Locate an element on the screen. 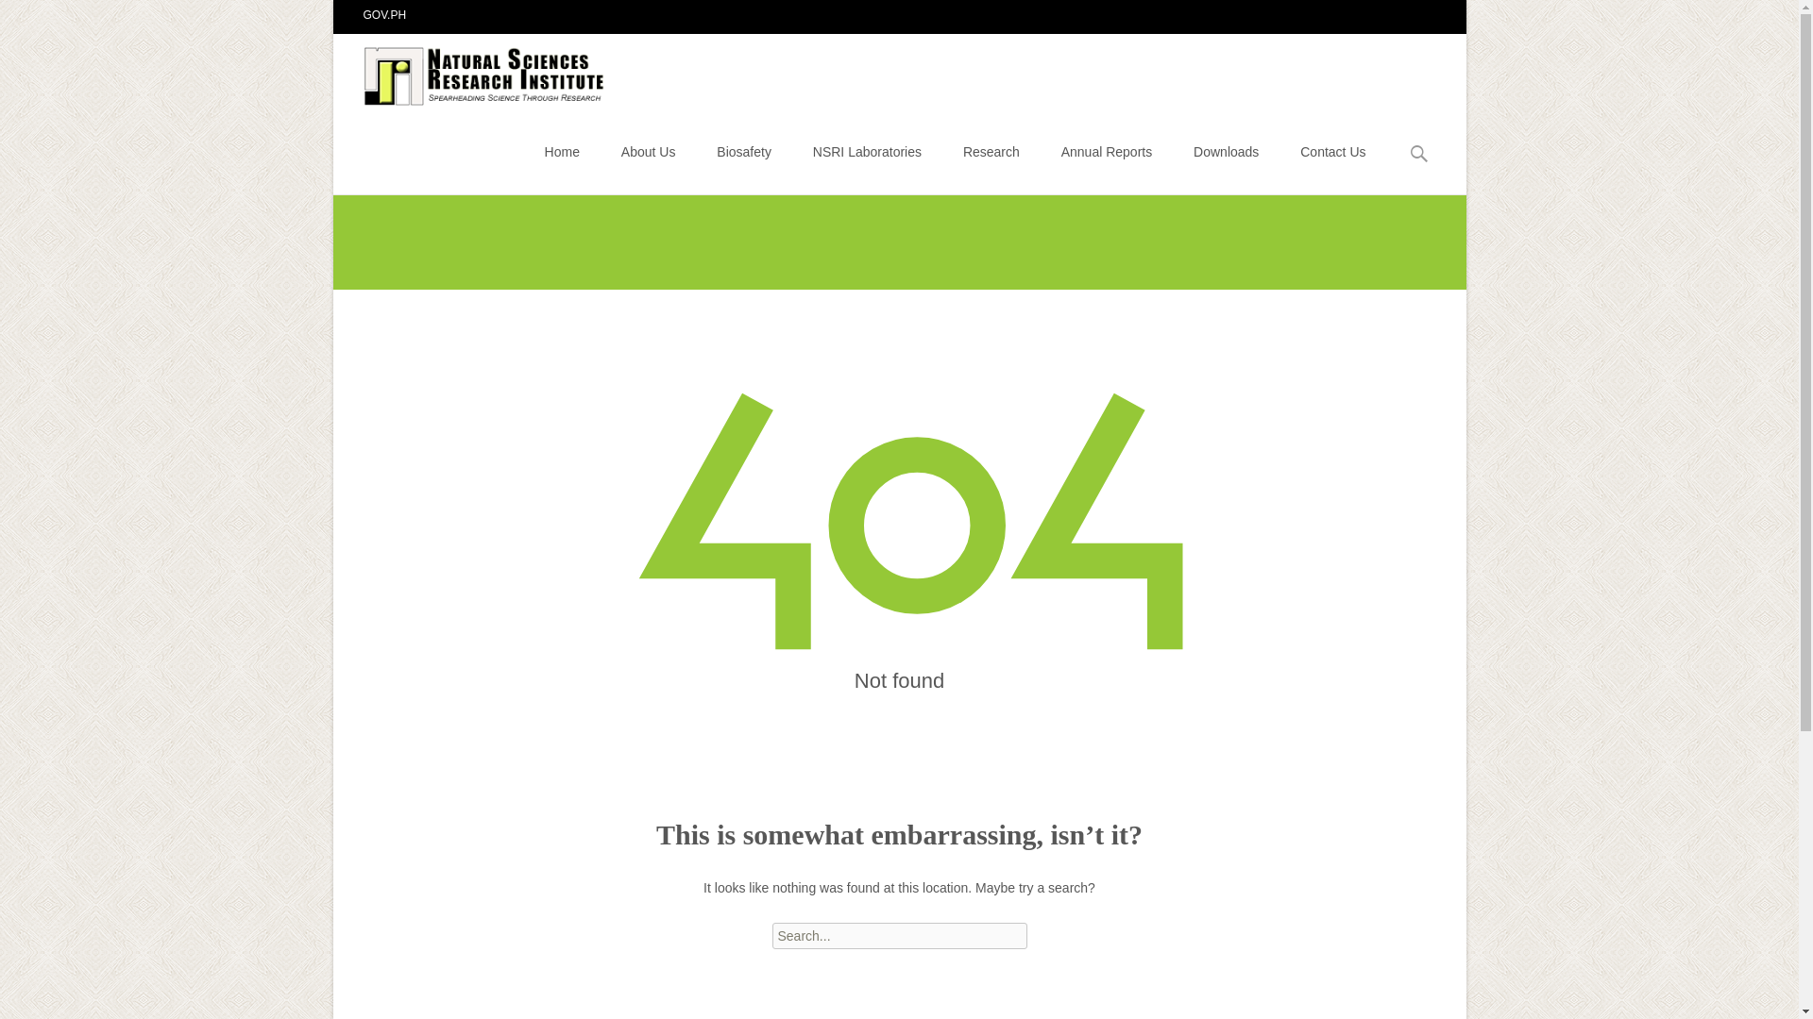 The height and width of the screenshot is (1019, 1813). NSRI Laboratories is located at coordinates (867, 151).